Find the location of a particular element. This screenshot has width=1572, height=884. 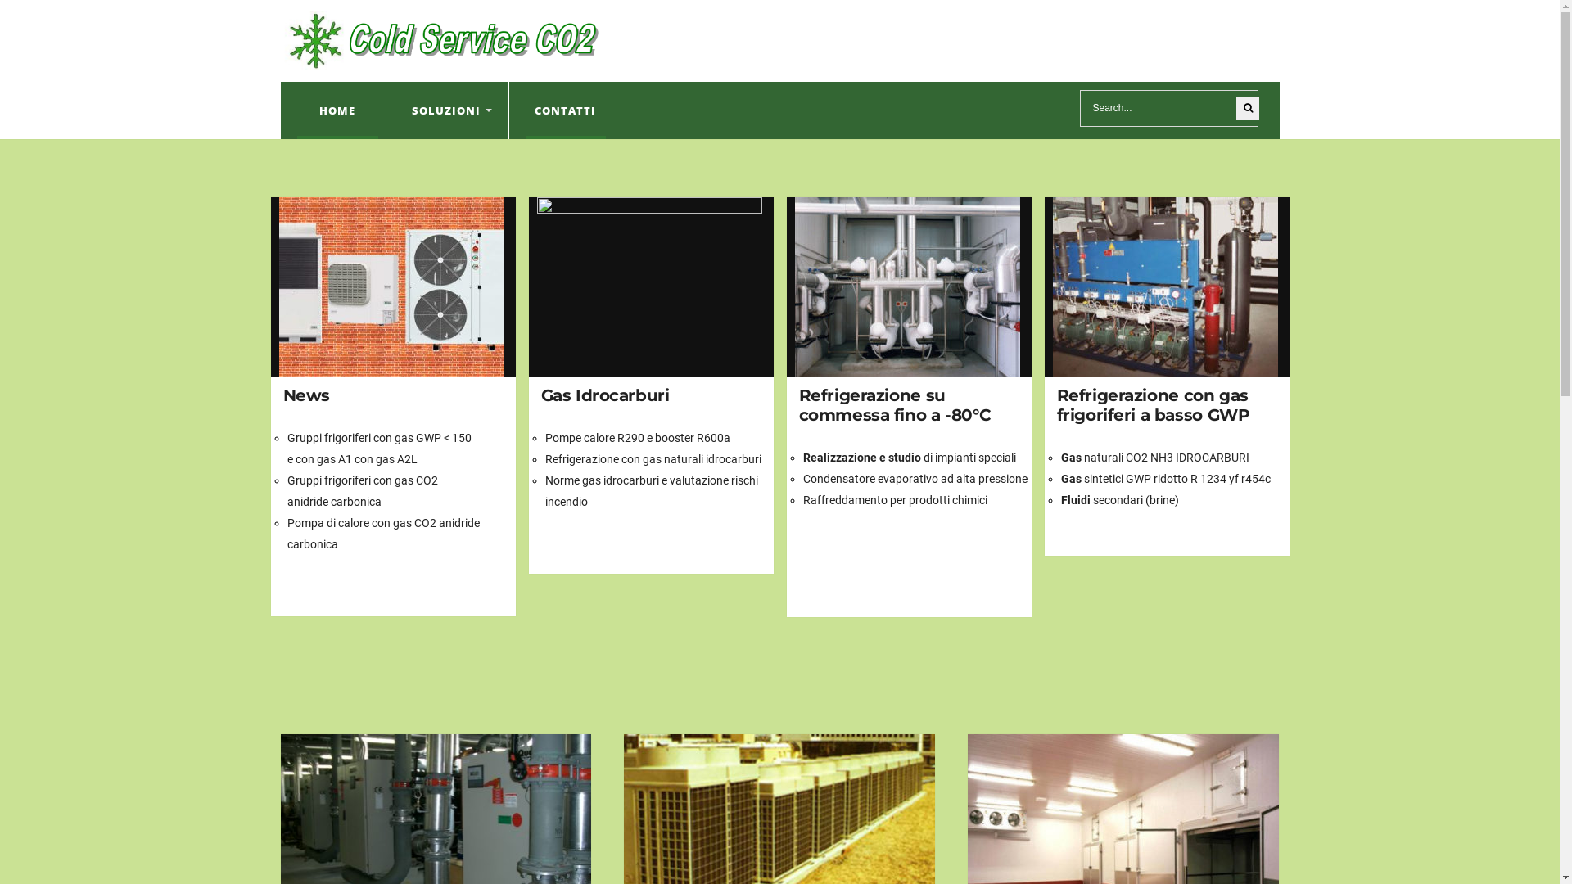

Gas naturali CO2 NH3 IDROCARBURI is located at coordinates (1155, 458).